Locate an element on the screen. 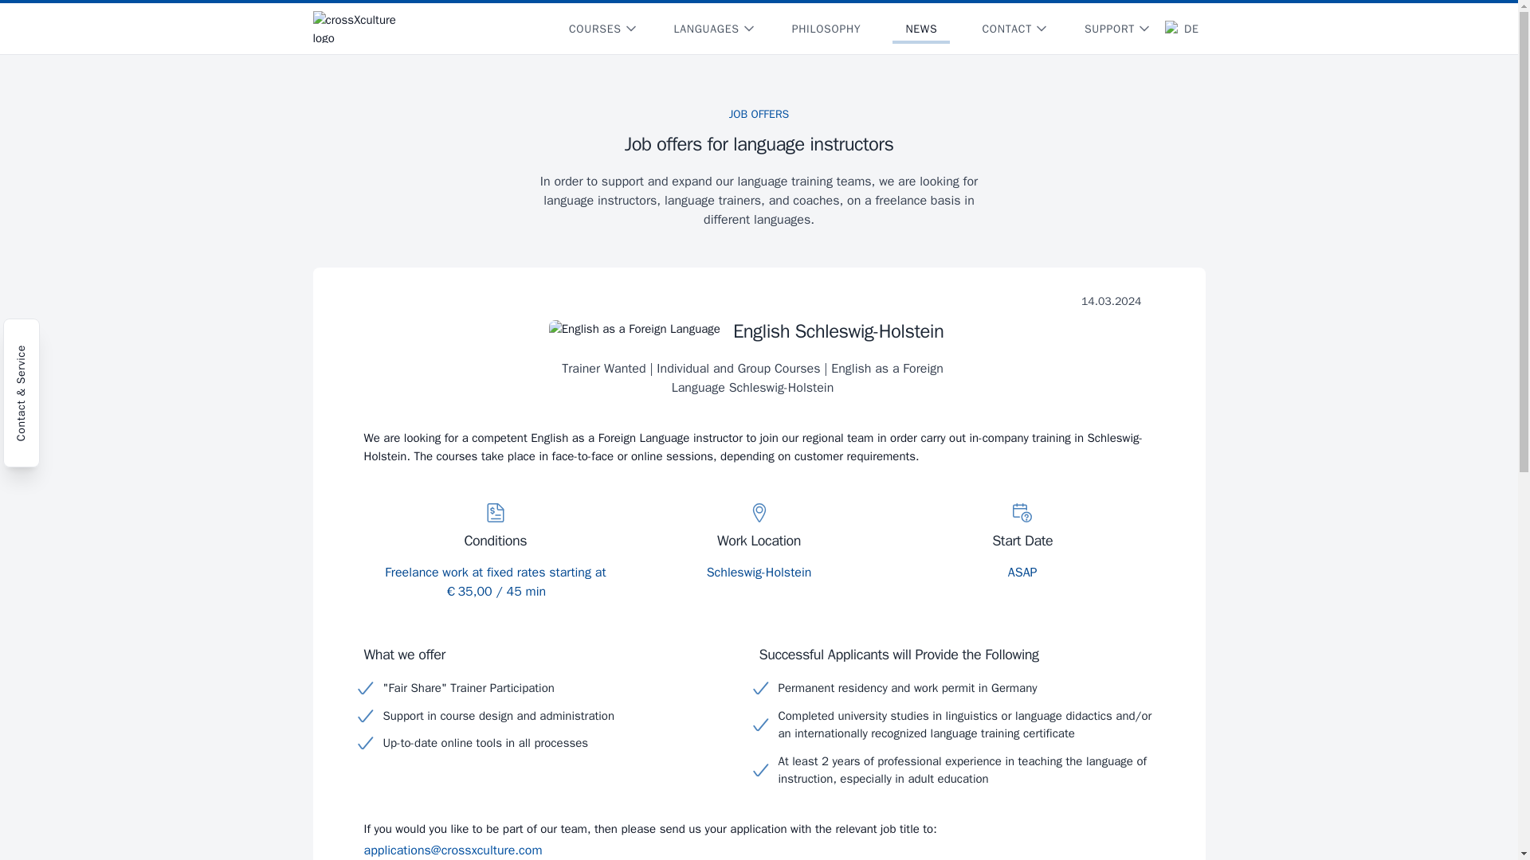  Home is located at coordinates (365, 27).